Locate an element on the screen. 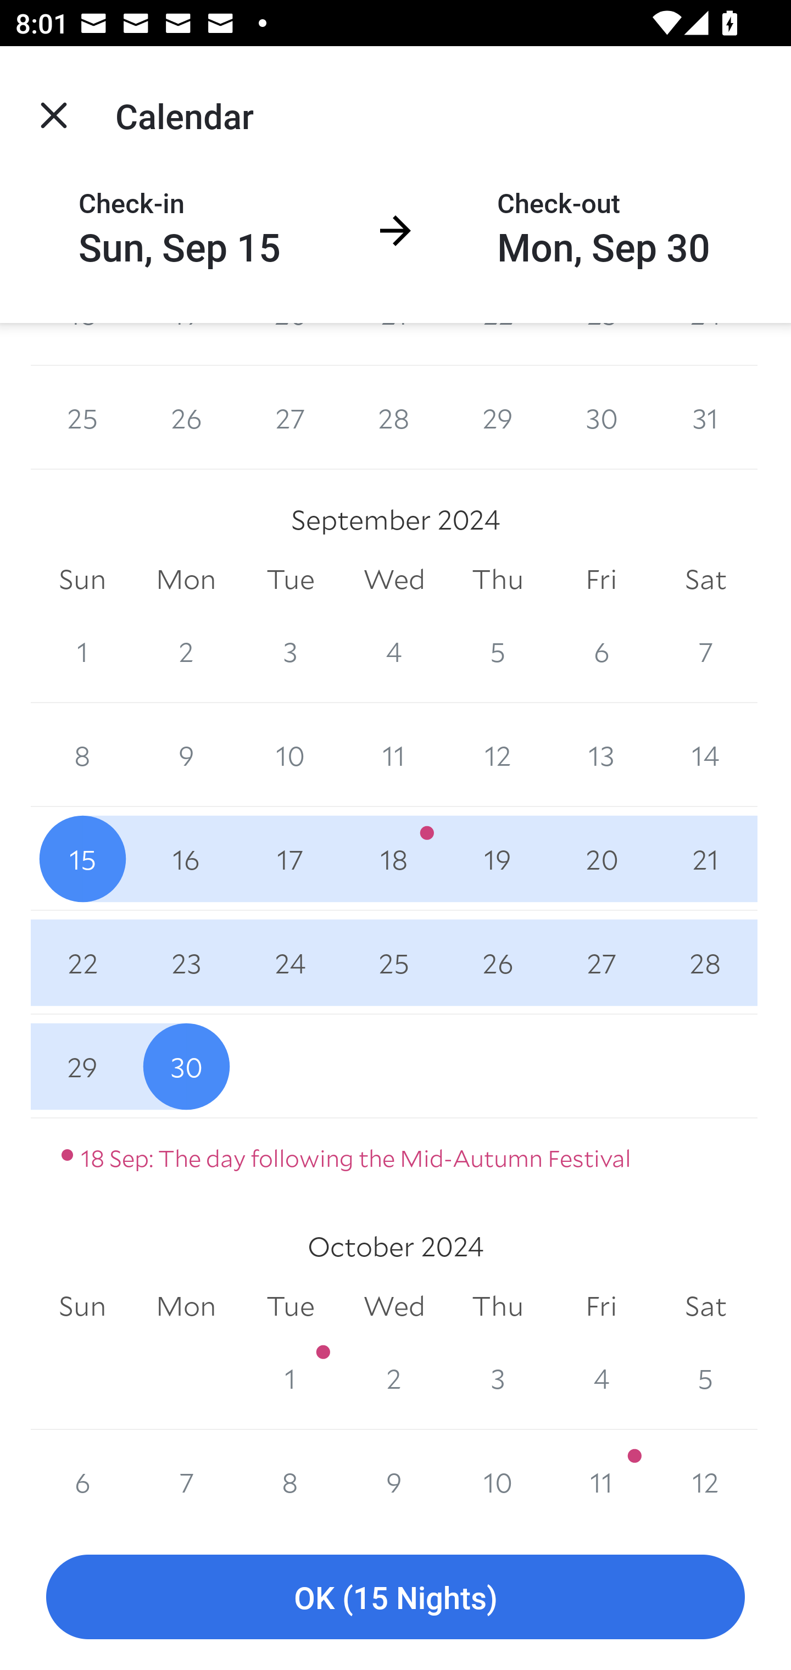 This screenshot has width=791, height=1670. 13 13 September 2024 is located at coordinates (601, 755).